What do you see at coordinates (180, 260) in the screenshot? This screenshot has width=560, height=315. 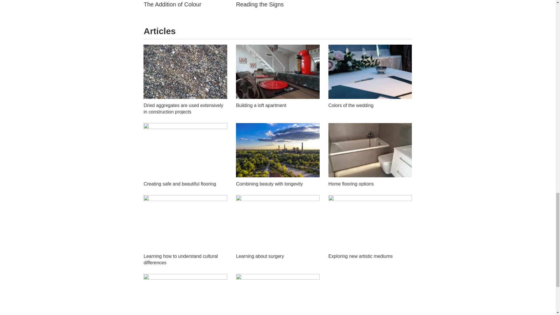 I see `Learning how to understand cultural differences` at bounding box center [180, 260].